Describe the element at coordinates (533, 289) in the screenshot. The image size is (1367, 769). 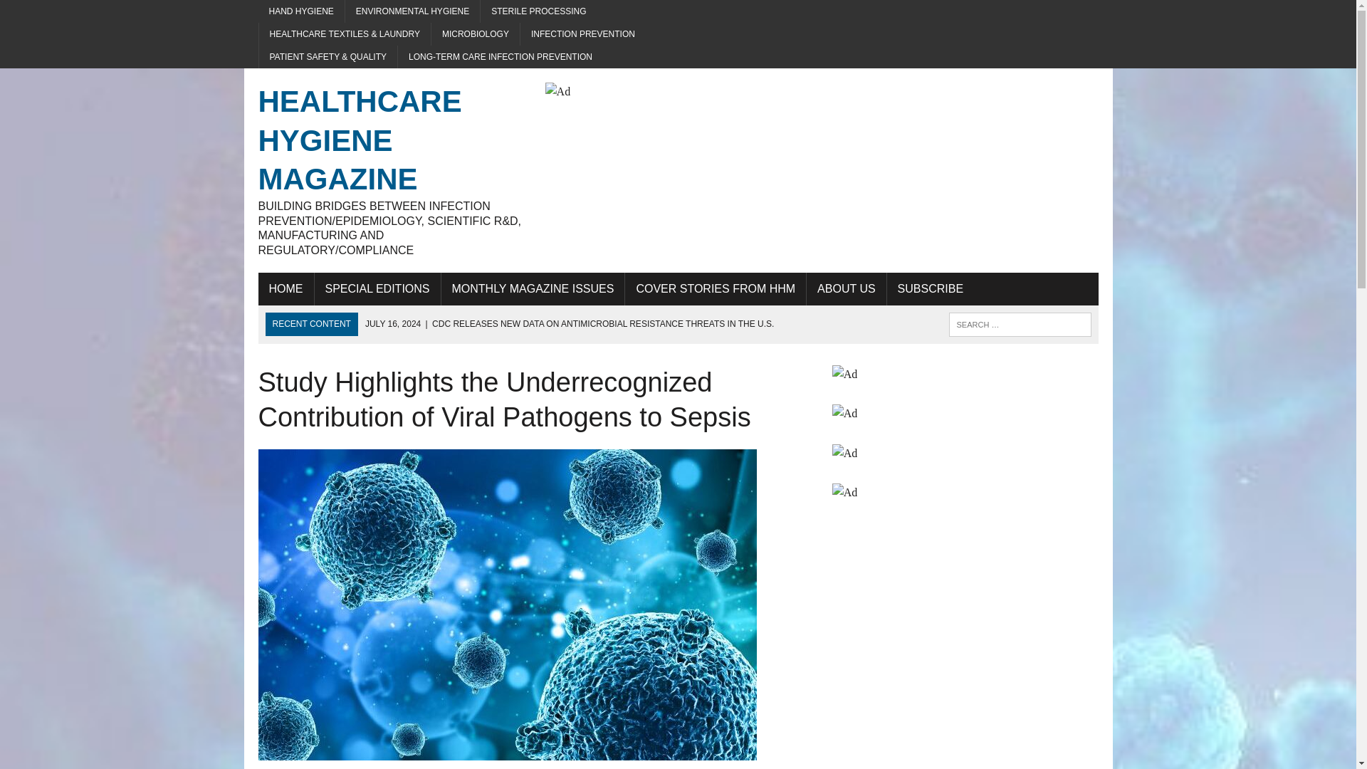
I see `MONTHLY MAGAZINE ISSUES` at that location.